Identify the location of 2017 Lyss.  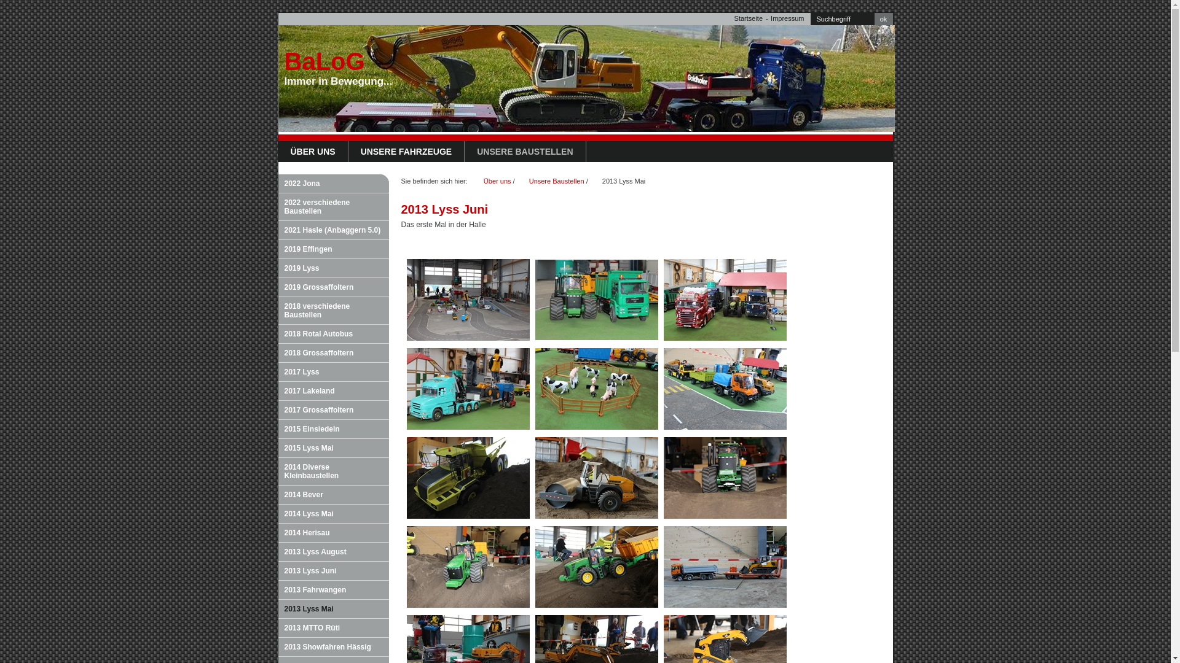
(333, 372).